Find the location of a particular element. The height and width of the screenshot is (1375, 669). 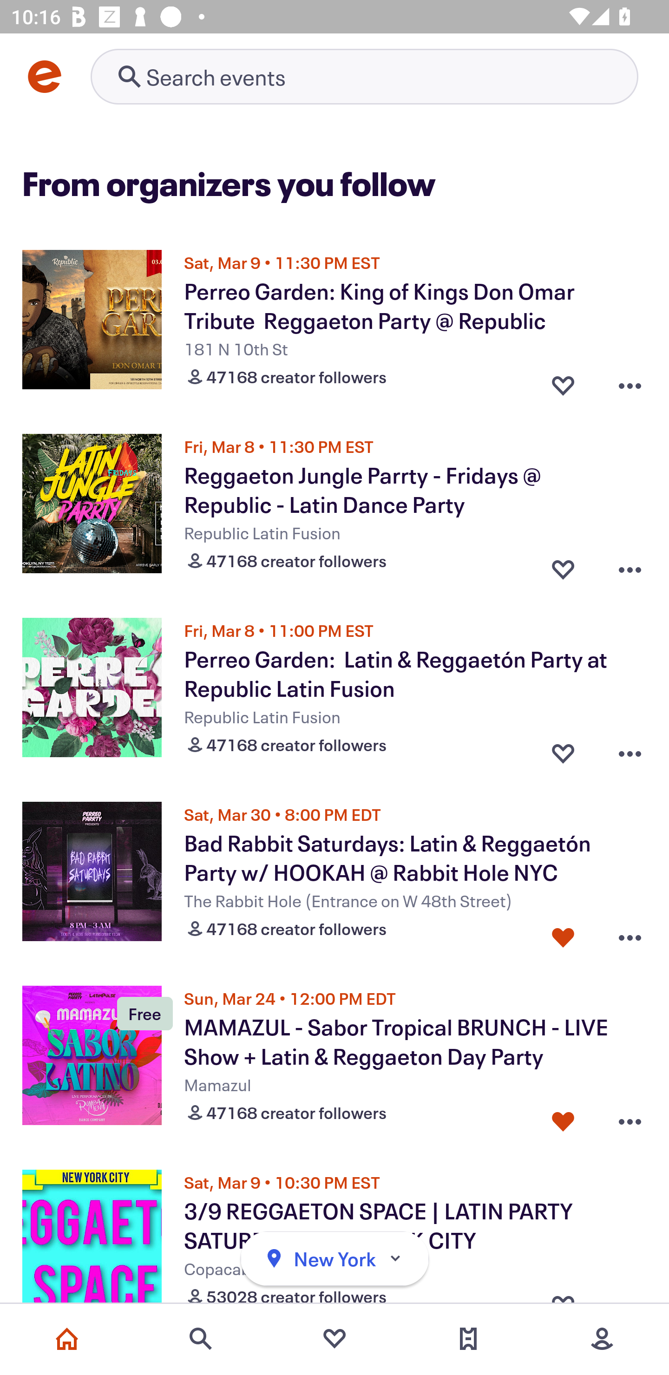

Overflow menu button is located at coordinates (630, 934).